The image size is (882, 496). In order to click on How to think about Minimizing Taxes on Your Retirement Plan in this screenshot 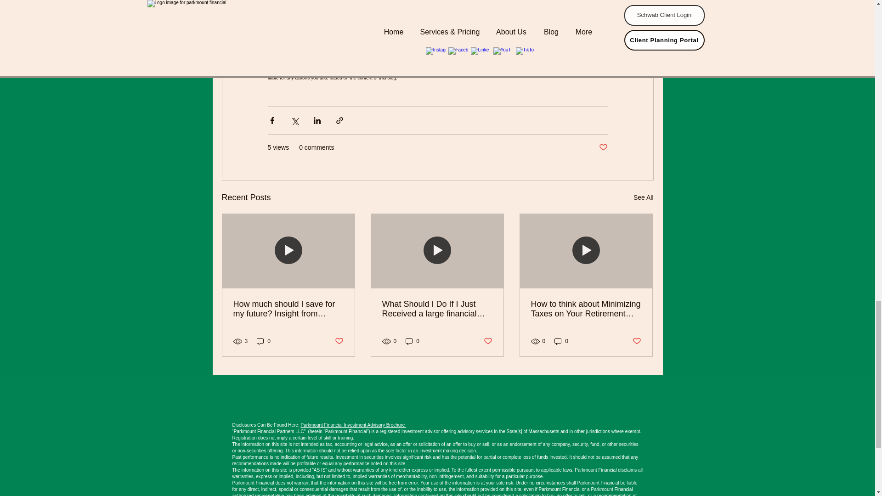, I will do `click(586, 309)`.